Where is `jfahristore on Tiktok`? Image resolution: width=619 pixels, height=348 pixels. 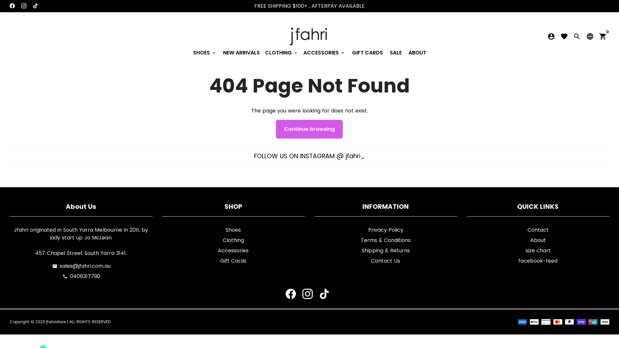
jfahristore on Tiktok is located at coordinates (35, 6).